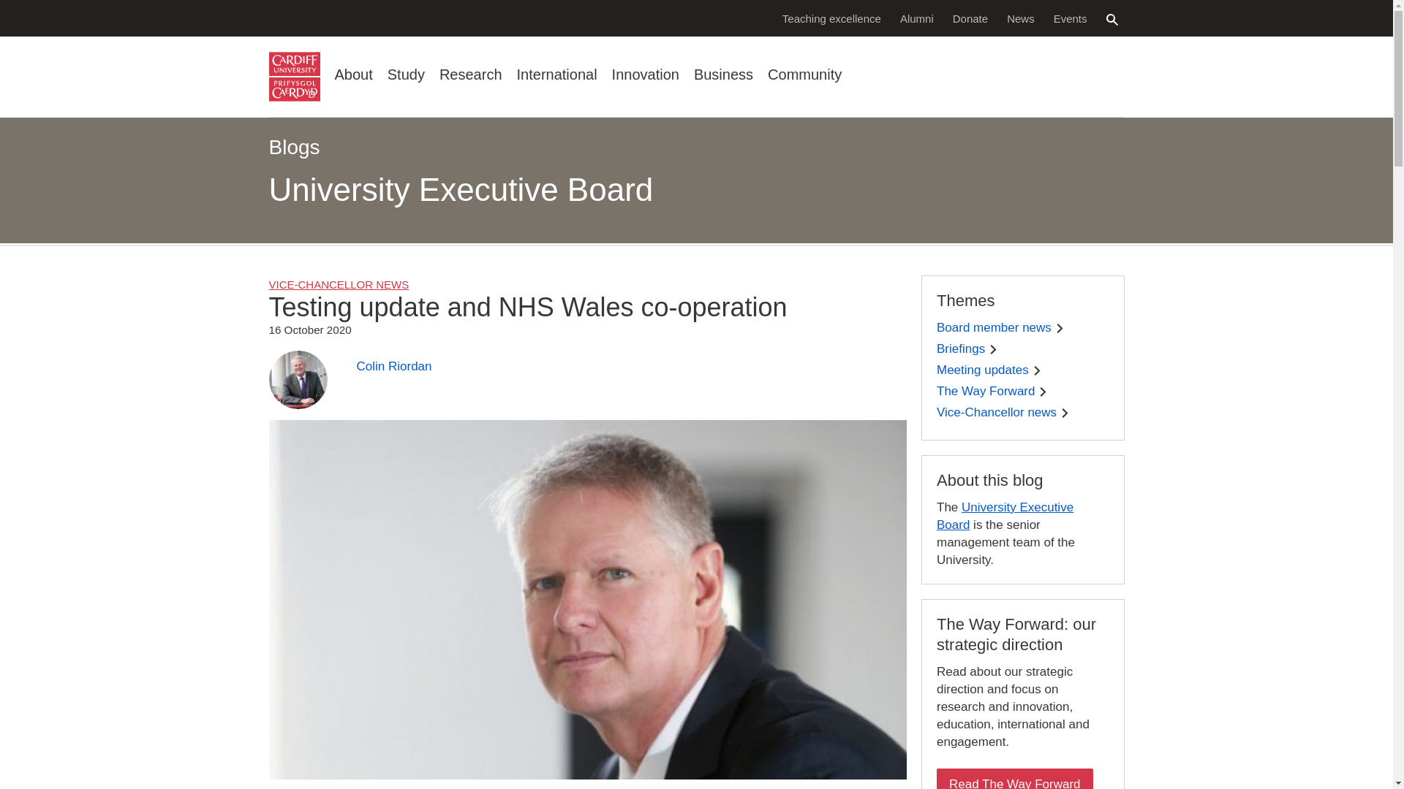  I want to click on Chevron right, so click(1065, 413).